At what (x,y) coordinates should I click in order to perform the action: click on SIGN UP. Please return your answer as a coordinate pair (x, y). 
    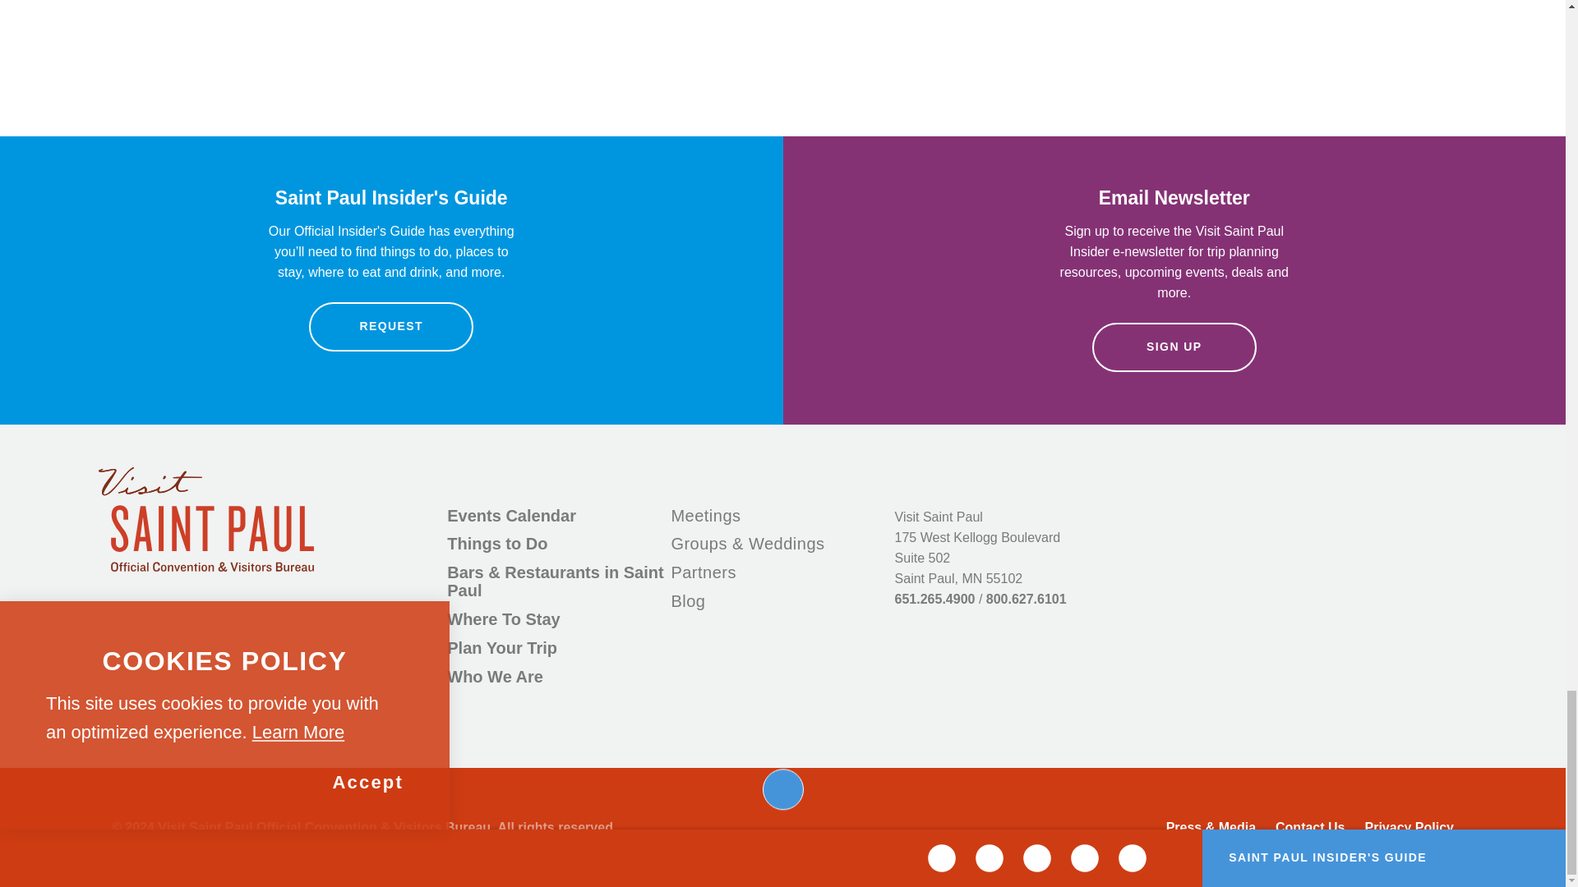
    Looking at the image, I should click on (1174, 347).